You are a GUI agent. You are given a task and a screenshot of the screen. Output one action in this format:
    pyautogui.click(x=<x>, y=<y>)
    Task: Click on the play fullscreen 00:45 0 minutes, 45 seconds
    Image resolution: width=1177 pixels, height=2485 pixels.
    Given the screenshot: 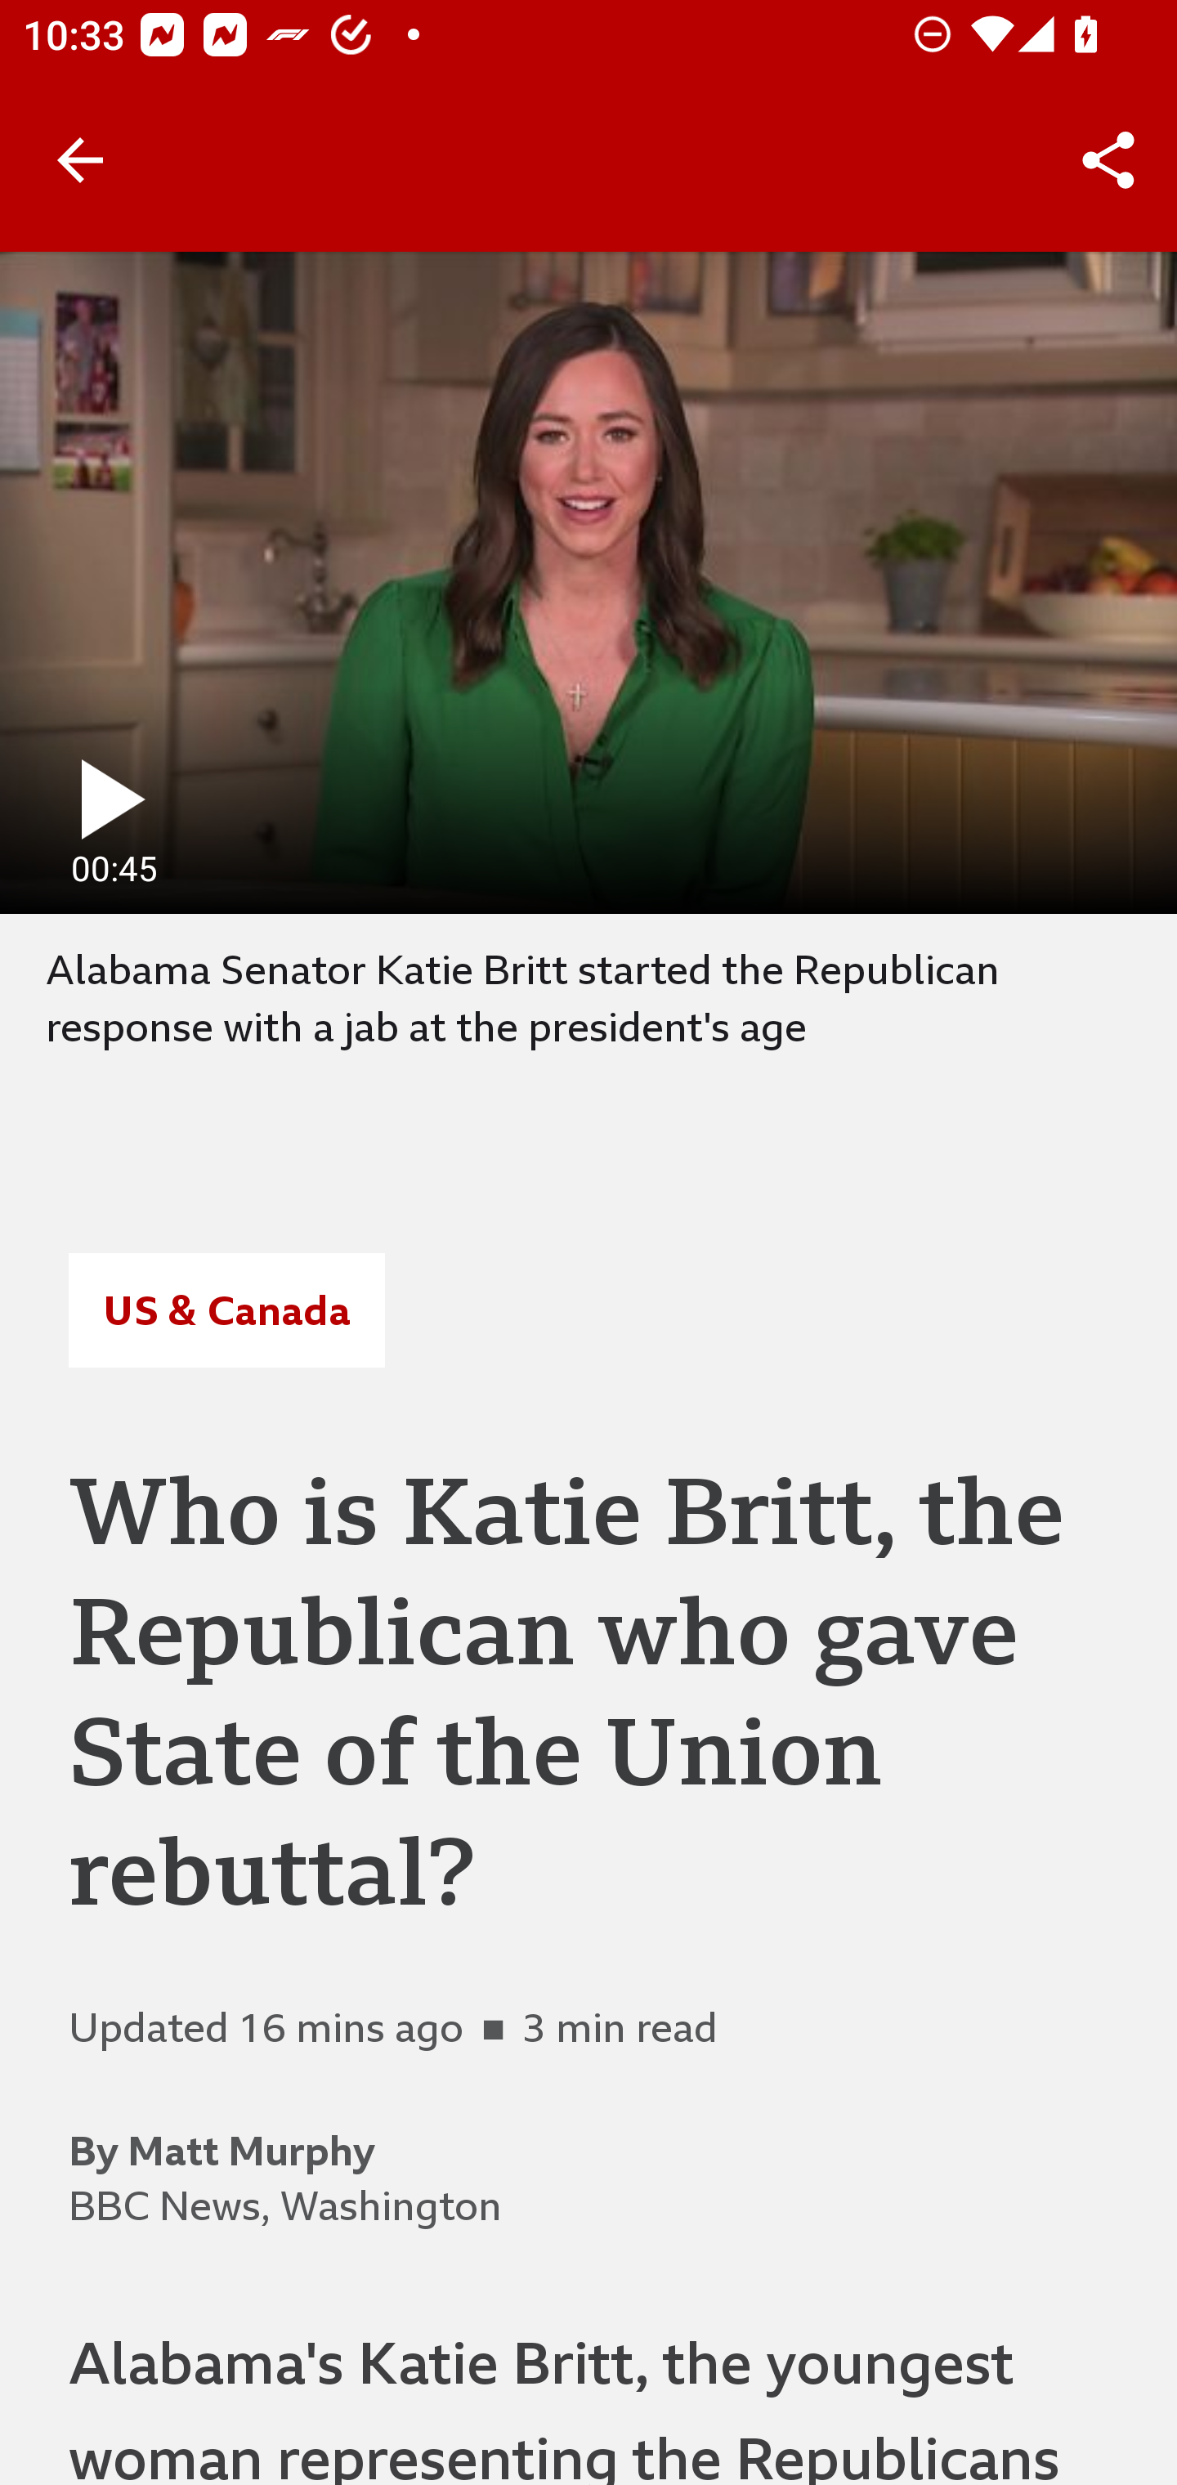 What is the action you would take?
    pyautogui.click(x=588, y=582)
    